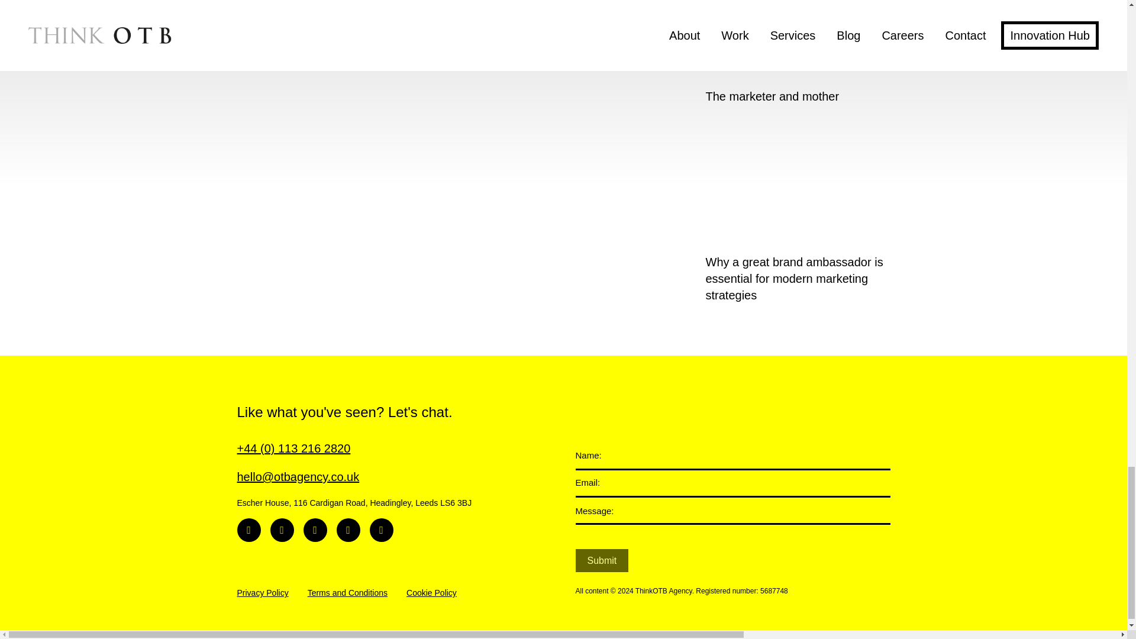 The image size is (1136, 639). What do you see at coordinates (381, 530) in the screenshot?
I see `Blog` at bounding box center [381, 530].